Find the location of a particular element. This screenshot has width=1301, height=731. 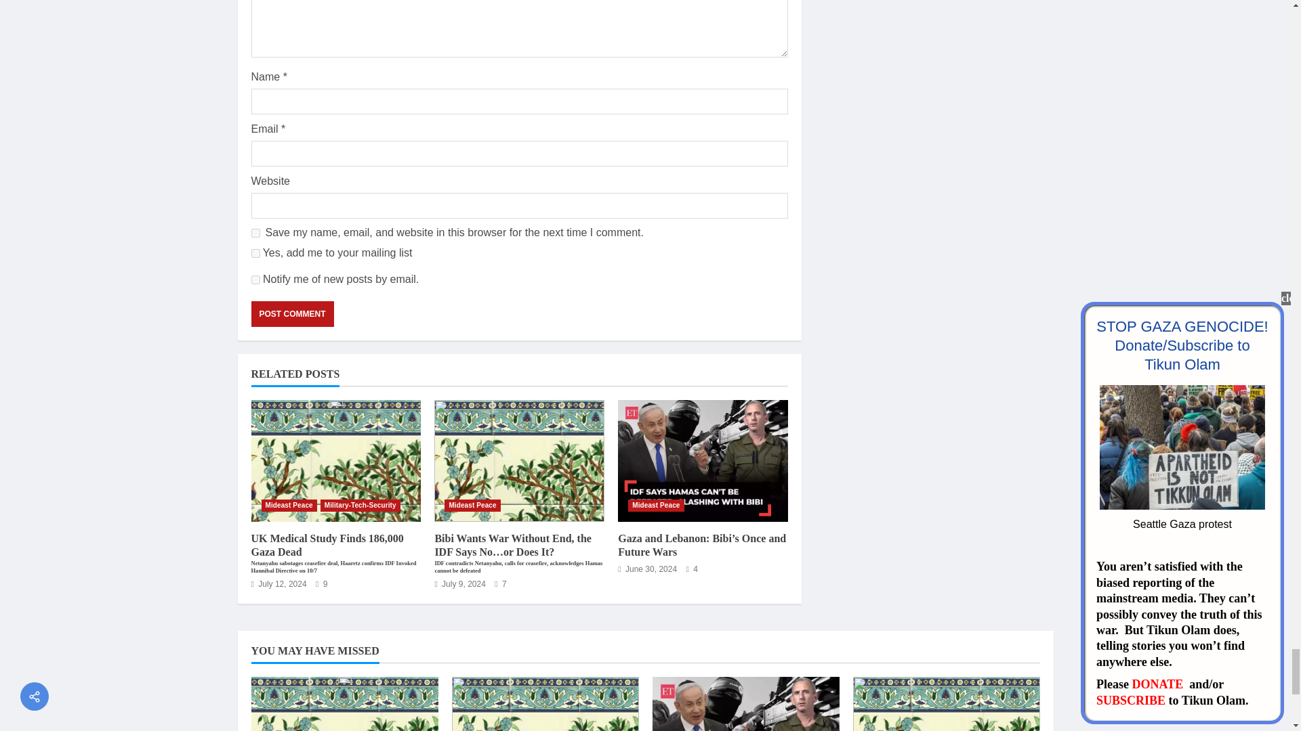

1 is located at coordinates (255, 253).